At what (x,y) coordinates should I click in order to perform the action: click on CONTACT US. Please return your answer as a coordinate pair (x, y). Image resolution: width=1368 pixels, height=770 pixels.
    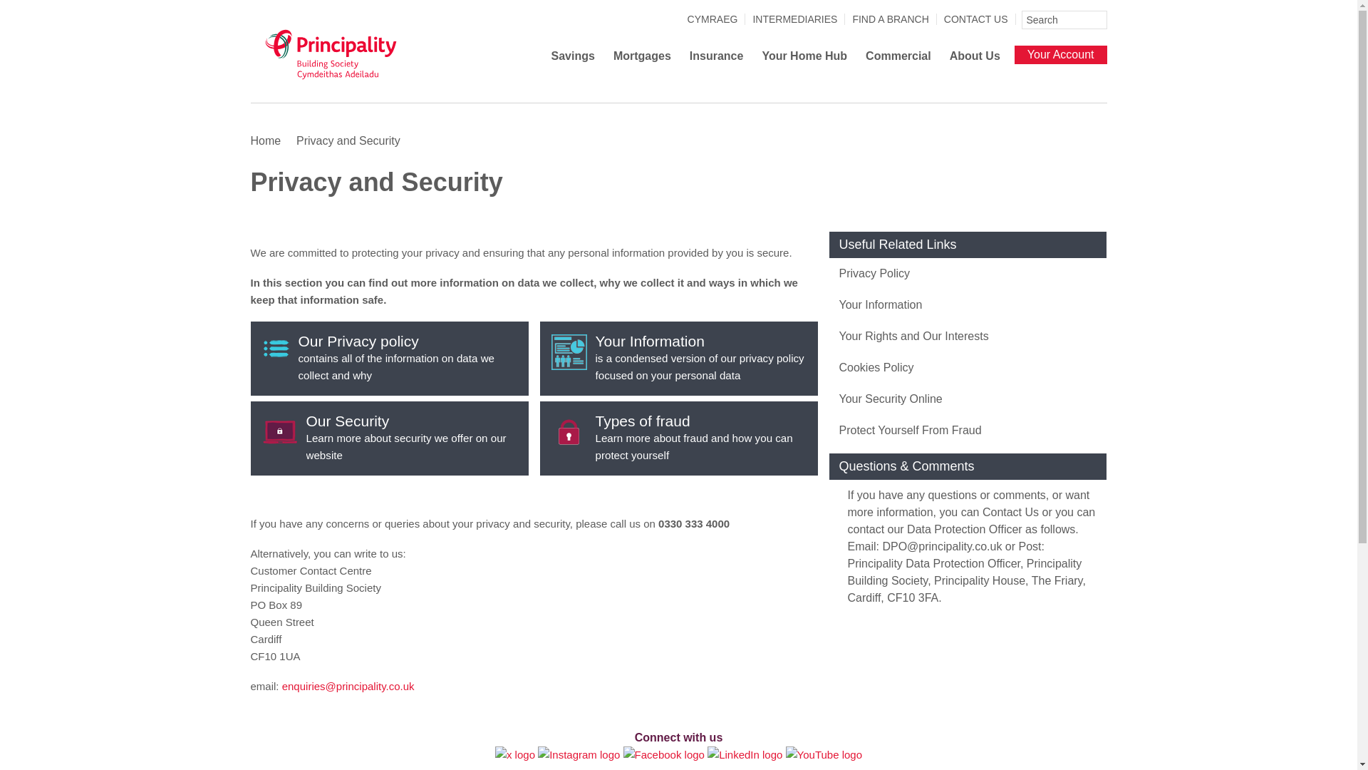
    Looking at the image, I should click on (976, 19).